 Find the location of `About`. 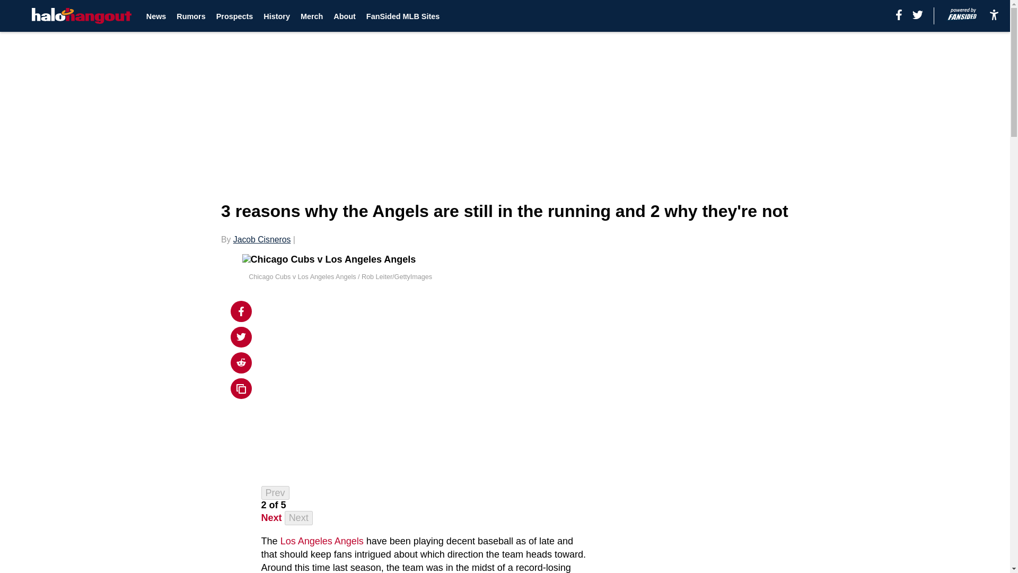

About is located at coordinates (345, 16).